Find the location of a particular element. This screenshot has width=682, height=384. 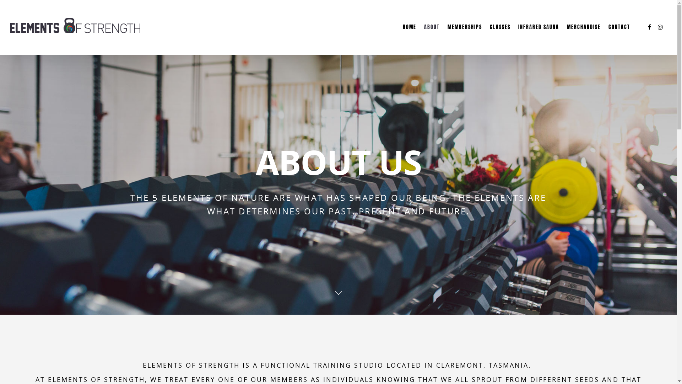

SIGN UP is located at coordinates (514, 334).